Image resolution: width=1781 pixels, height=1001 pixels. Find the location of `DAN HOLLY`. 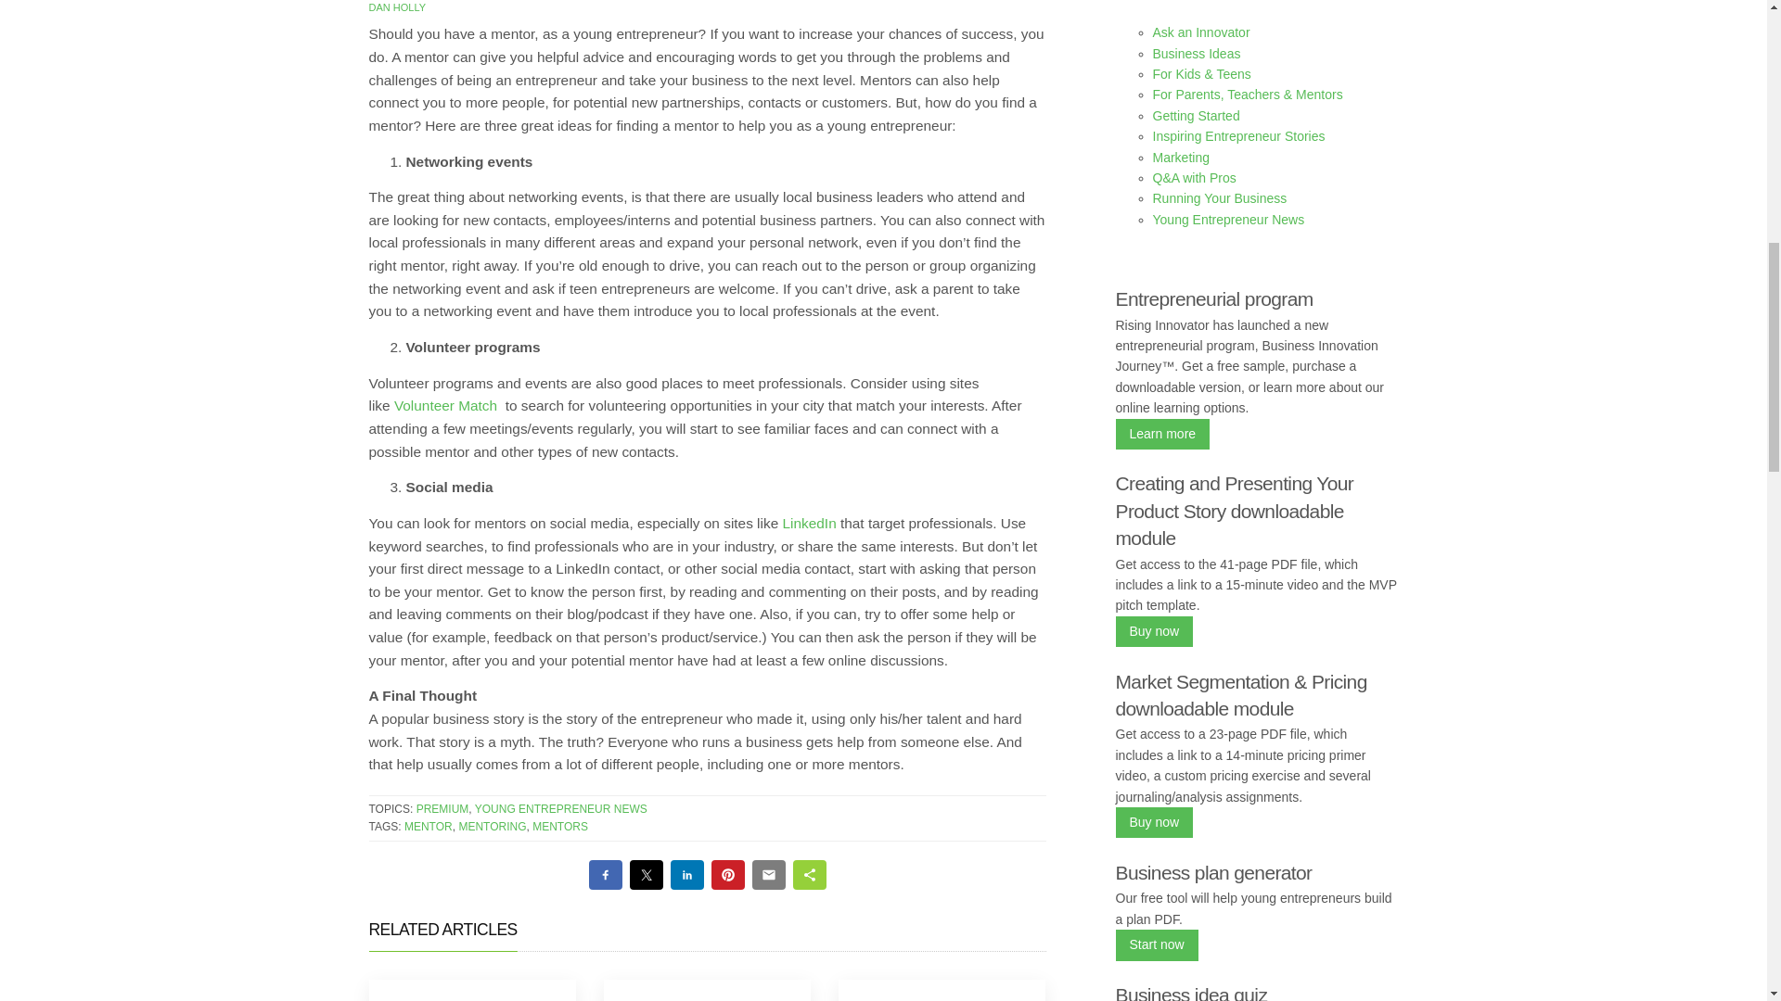

DAN HOLLY is located at coordinates (397, 7).